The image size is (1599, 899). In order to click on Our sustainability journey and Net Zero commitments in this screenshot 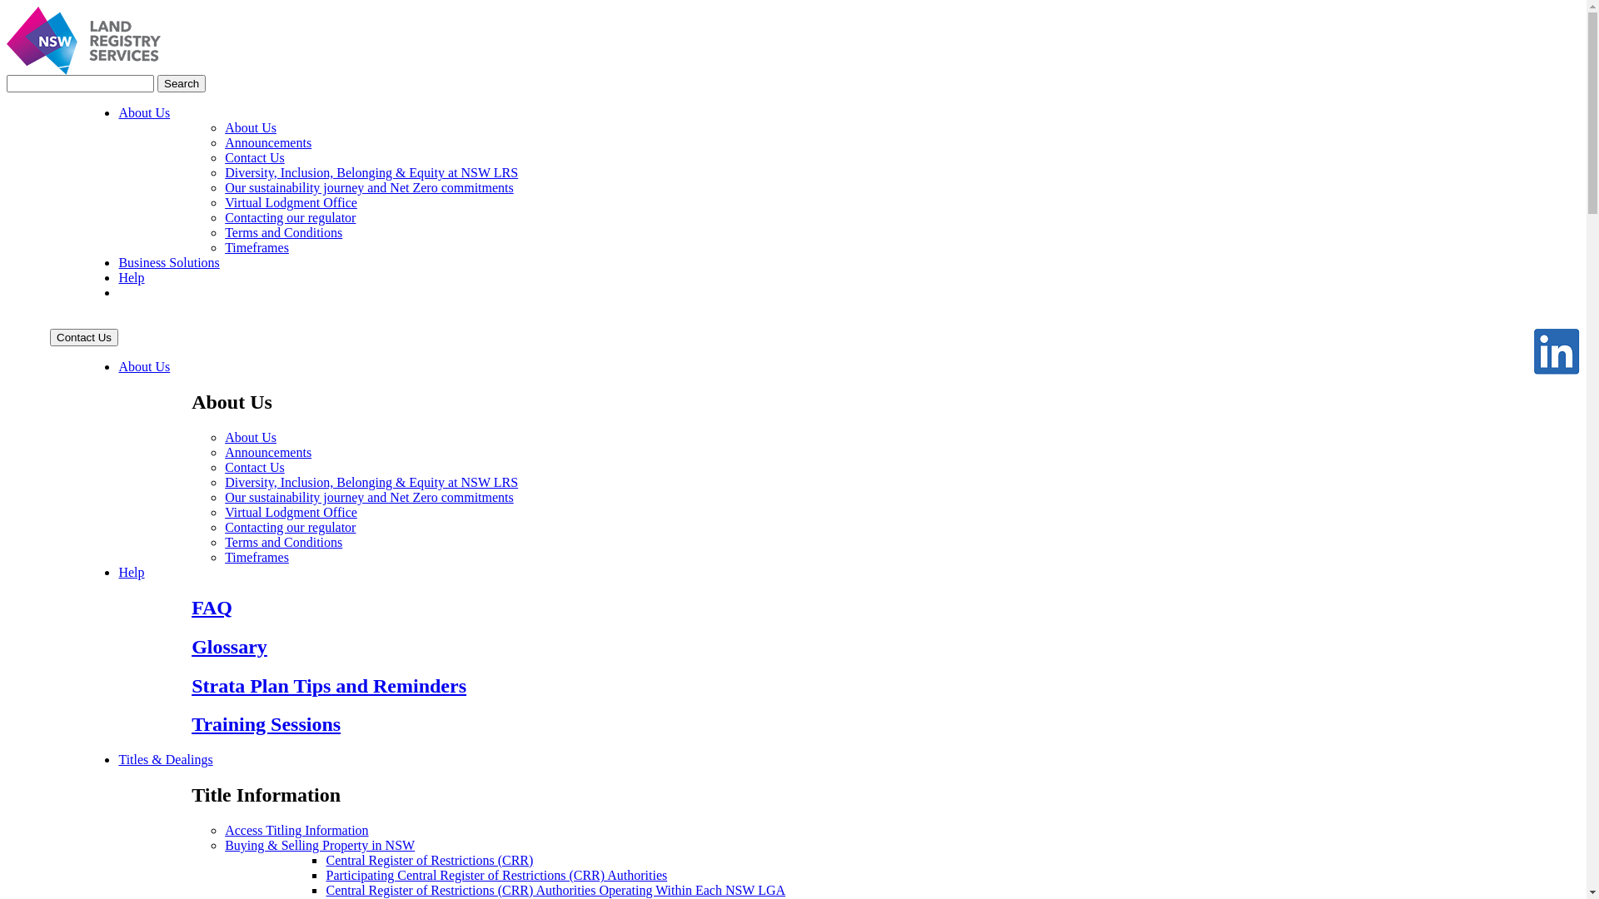, I will do `click(370, 498)`.